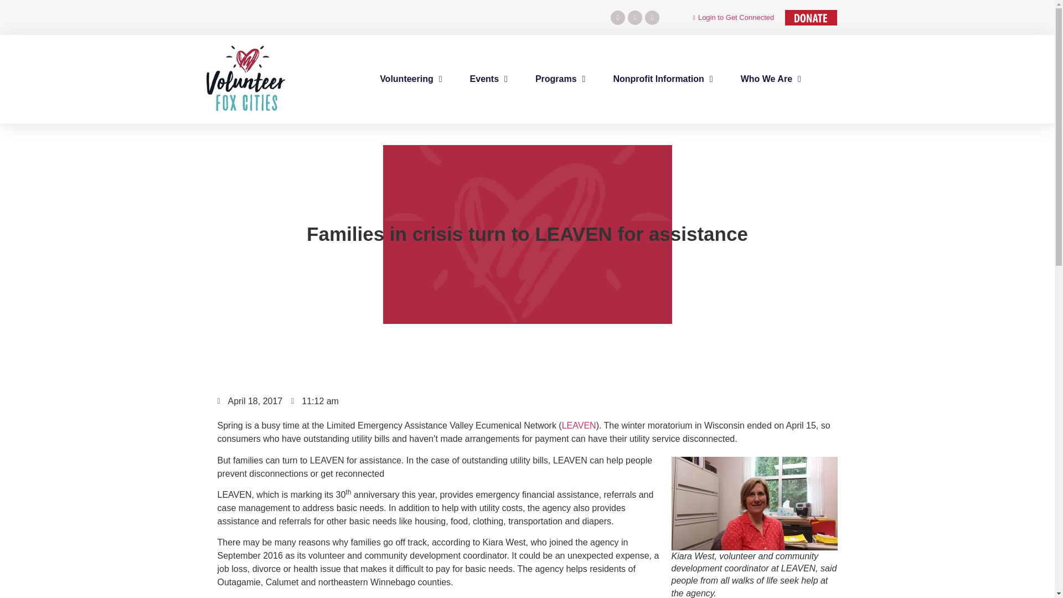 The height and width of the screenshot is (598, 1063). What do you see at coordinates (662, 79) in the screenshot?
I see `Nonprofit Information` at bounding box center [662, 79].